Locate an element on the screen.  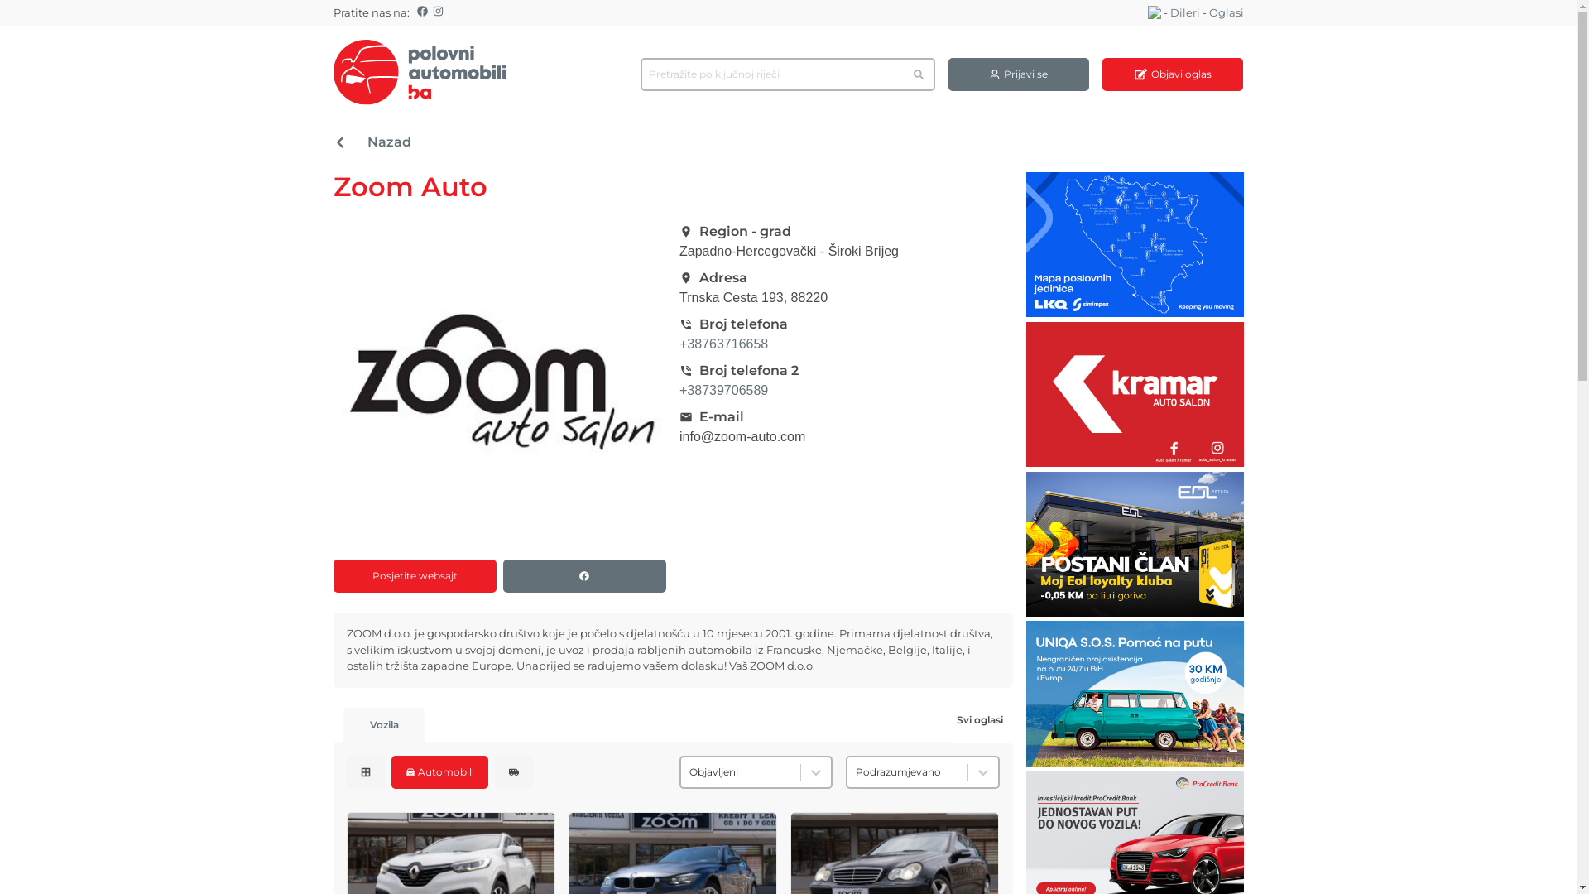
Kombi i laka dostavna vozila is located at coordinates (514, 771).